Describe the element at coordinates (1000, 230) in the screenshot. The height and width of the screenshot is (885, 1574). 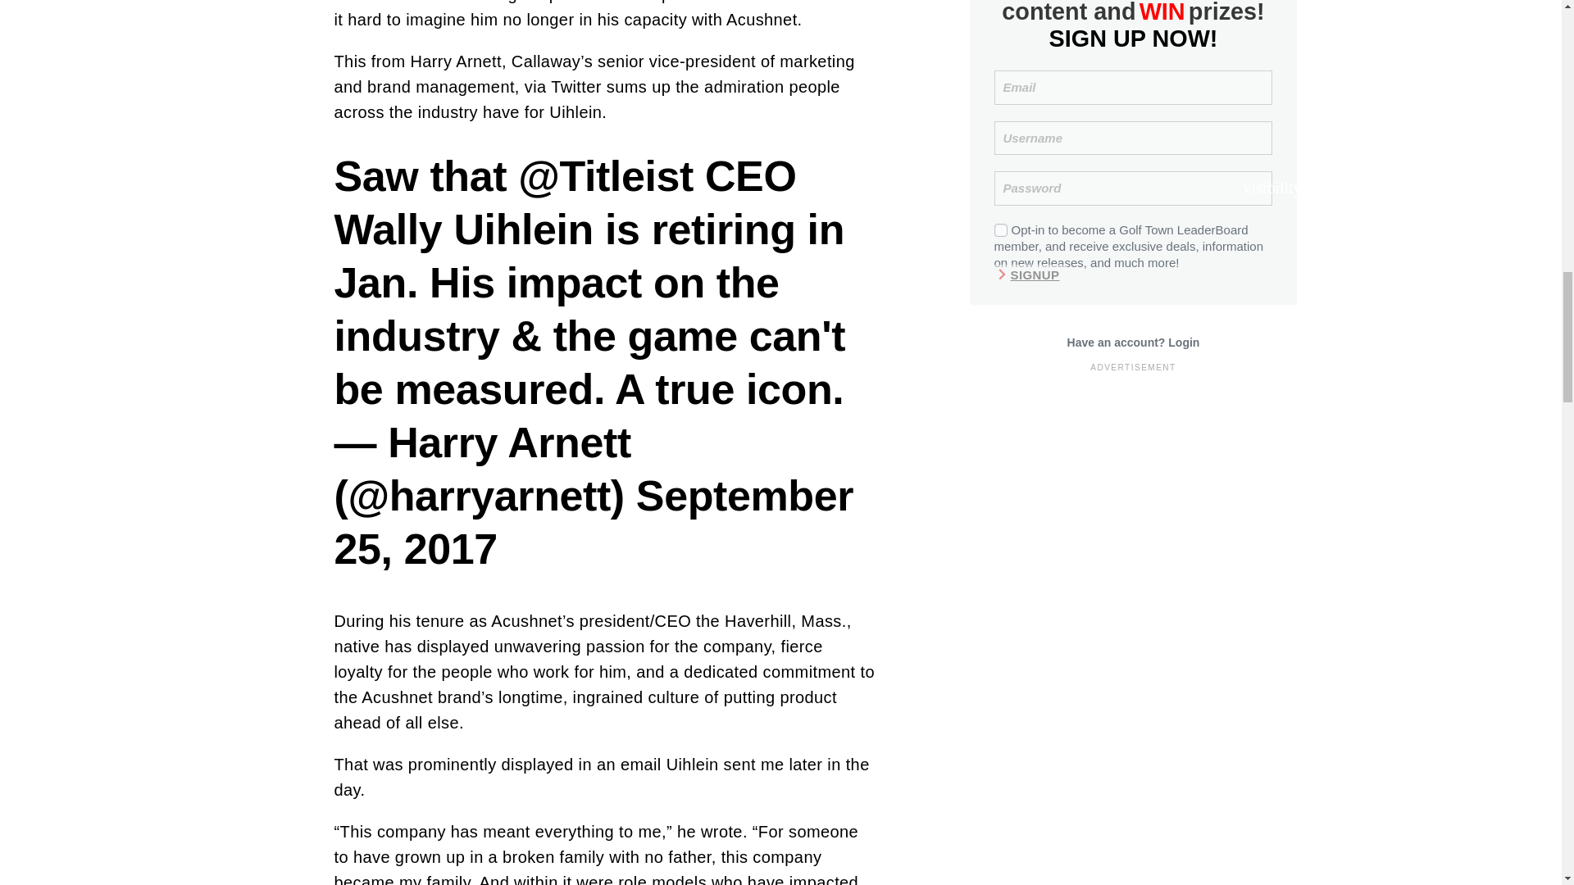
I see `true` at that location.